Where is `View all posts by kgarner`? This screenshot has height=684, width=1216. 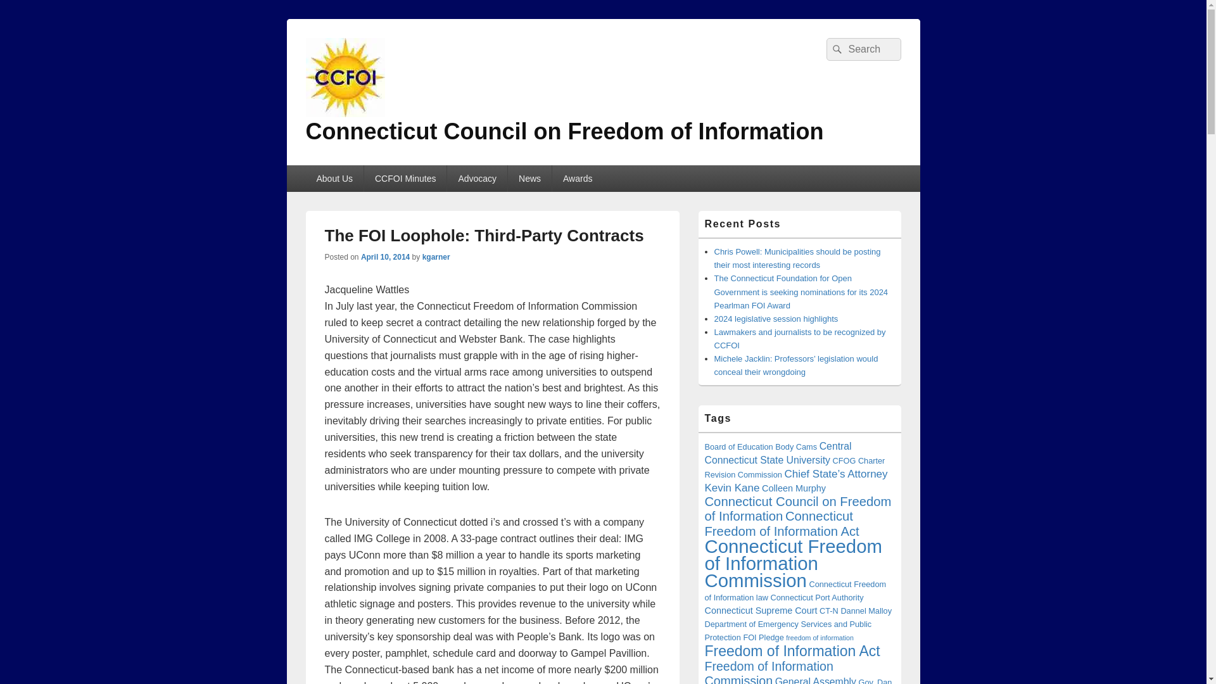 View all posts by kgarner is located at coordinates (436, 256).